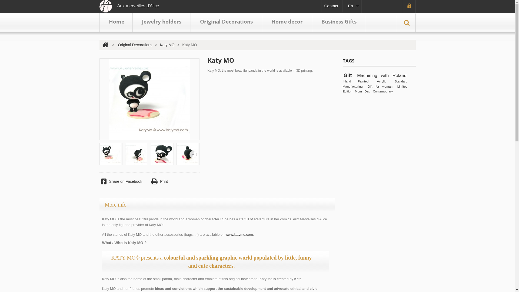 The width and height of the screenshot is (519, 292). What do you see at coordinates (136, 154) in the screenshot?
I see `Katy MO: Katy MO / Original Decorations` at bounding box center [136, 154].